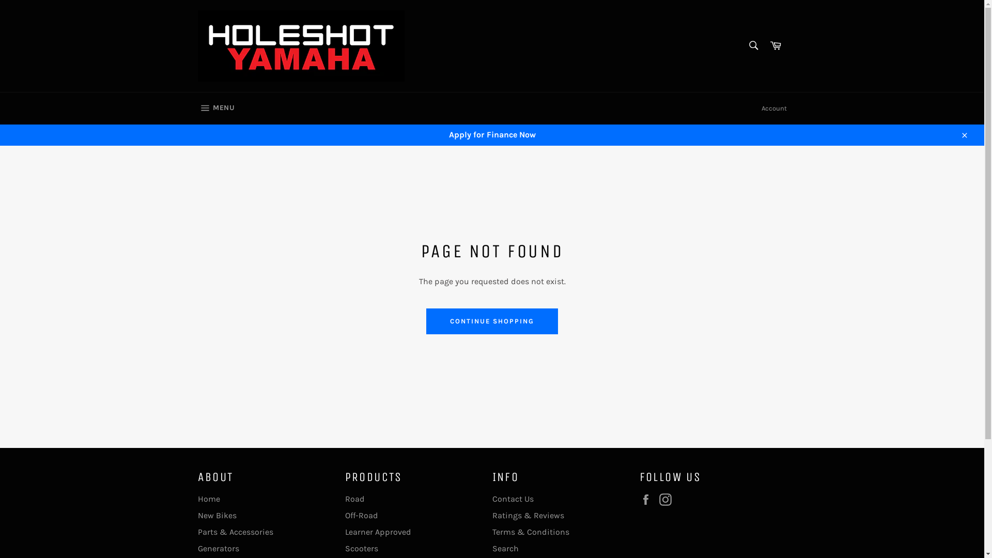 The height and width of the screenshot is (558, 992). What do you see at coordinates (648, 500) in the screenshot?
I see `Facebook` at bounding box center [648, 500].